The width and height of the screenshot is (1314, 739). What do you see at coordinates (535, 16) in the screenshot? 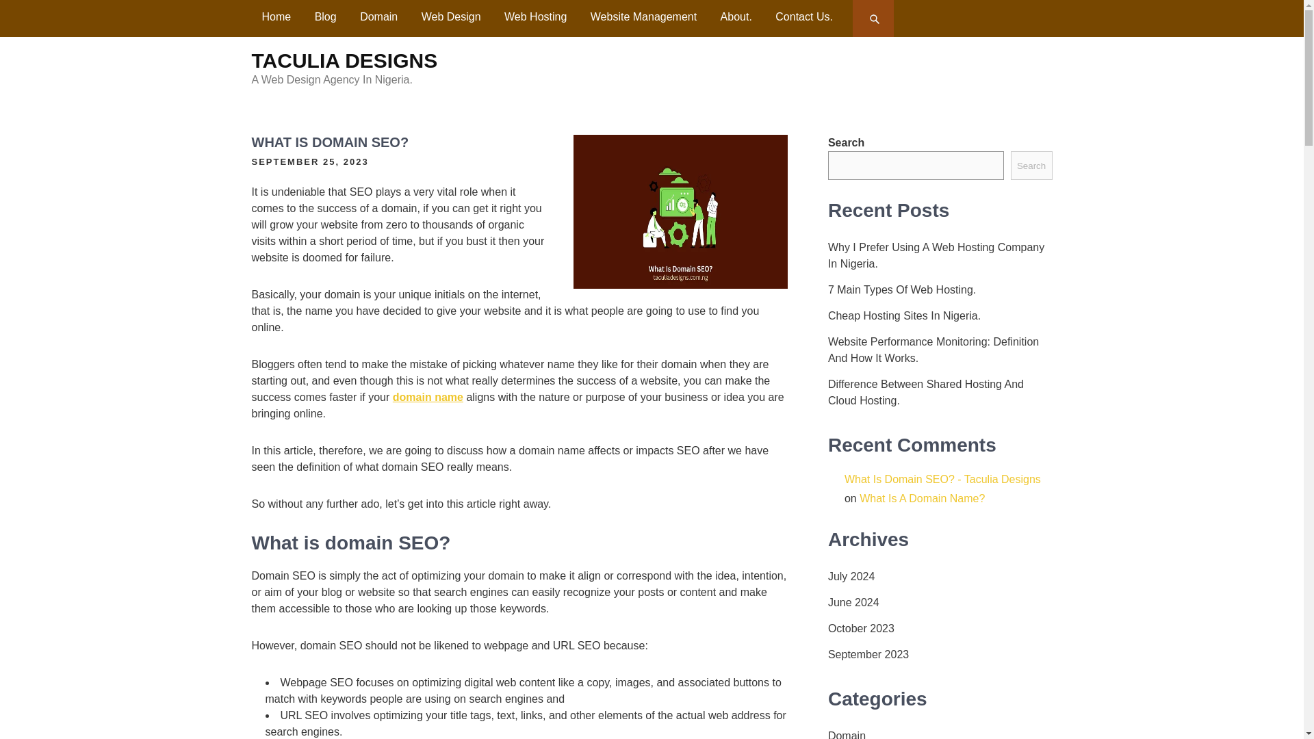
I see `Web Hosting` at bounding box center [535, 16].